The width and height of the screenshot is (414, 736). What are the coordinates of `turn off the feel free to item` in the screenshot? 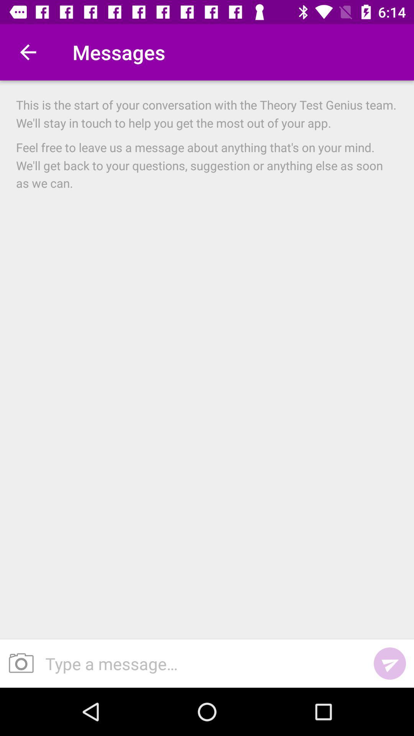 It's located at (207, 165).